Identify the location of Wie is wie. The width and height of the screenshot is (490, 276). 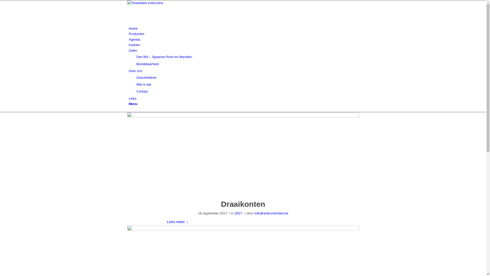
(144, 84).